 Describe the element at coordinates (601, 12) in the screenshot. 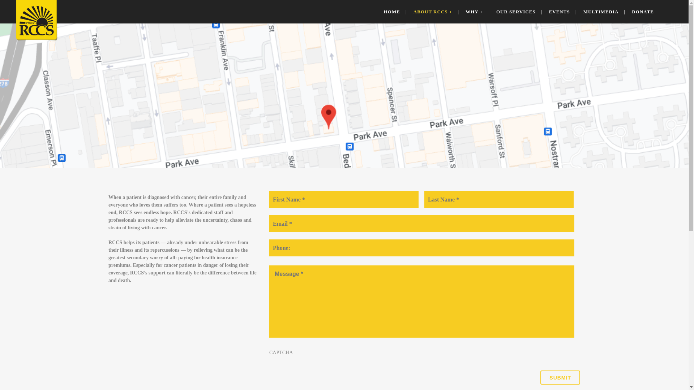

I see `MULTIMEDIA` at that location.